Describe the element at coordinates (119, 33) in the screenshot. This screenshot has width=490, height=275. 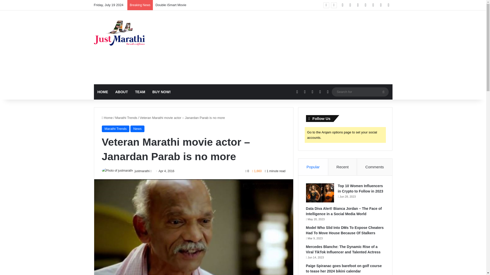
I see `JustMarathi.com` at that location.